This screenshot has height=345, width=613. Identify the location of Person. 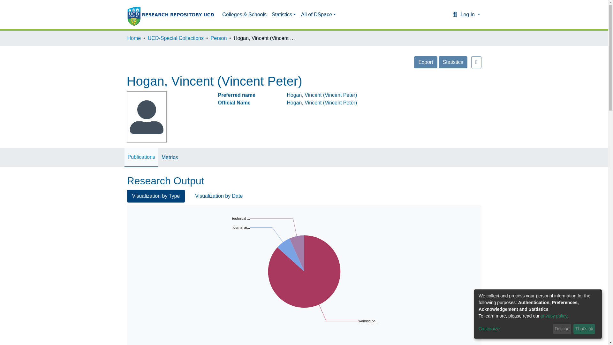
(219, 38).